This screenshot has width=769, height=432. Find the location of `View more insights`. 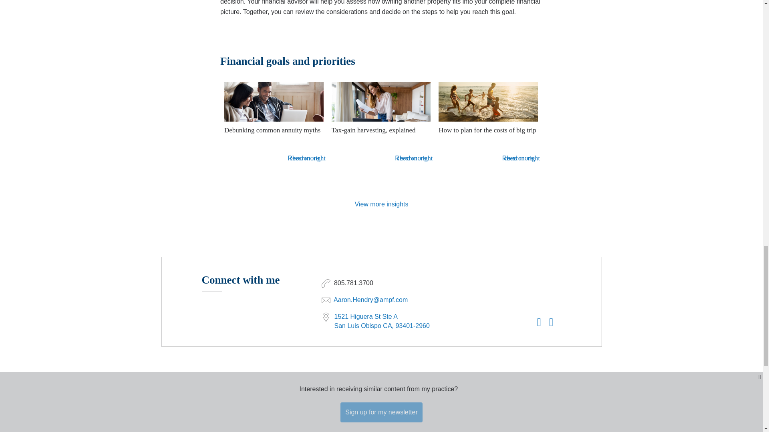

View more insights is located at coordinates (381, 204).